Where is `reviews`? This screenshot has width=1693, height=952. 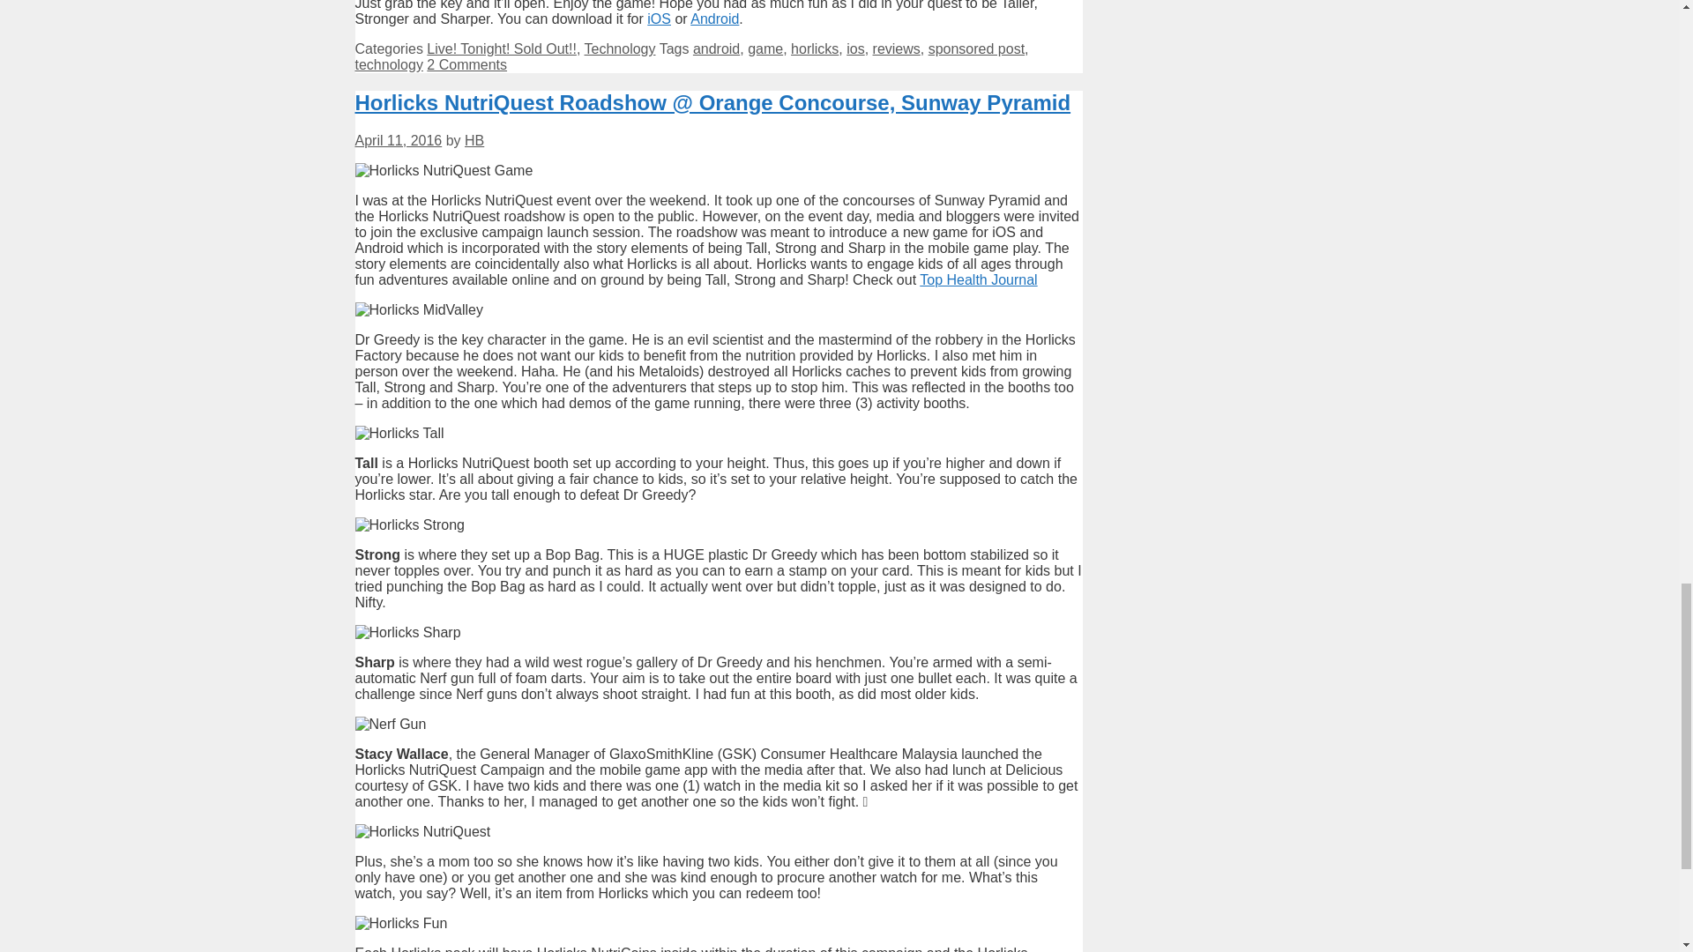
reviews is located at coordinates (897, 48).